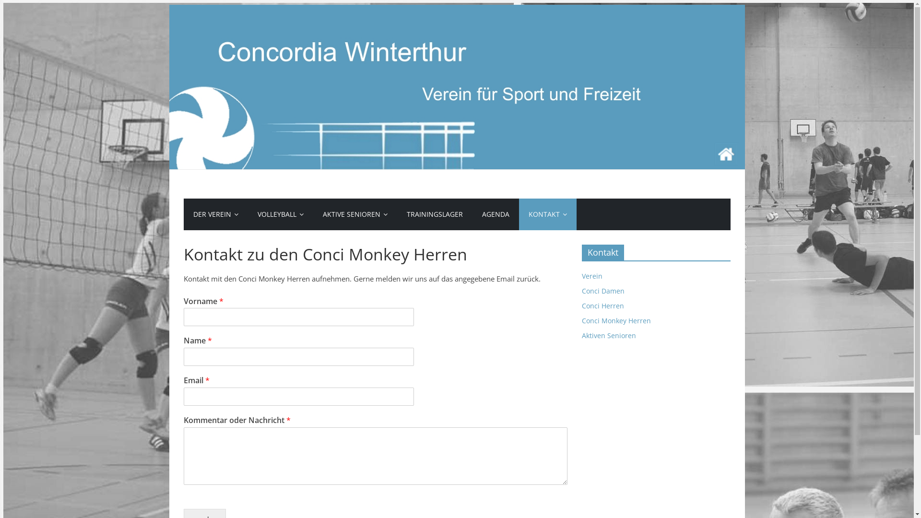 Image resolution: width=921 pixels, height=518 pixels. I want to click on Aktiven Senioren, so click(608, 336).